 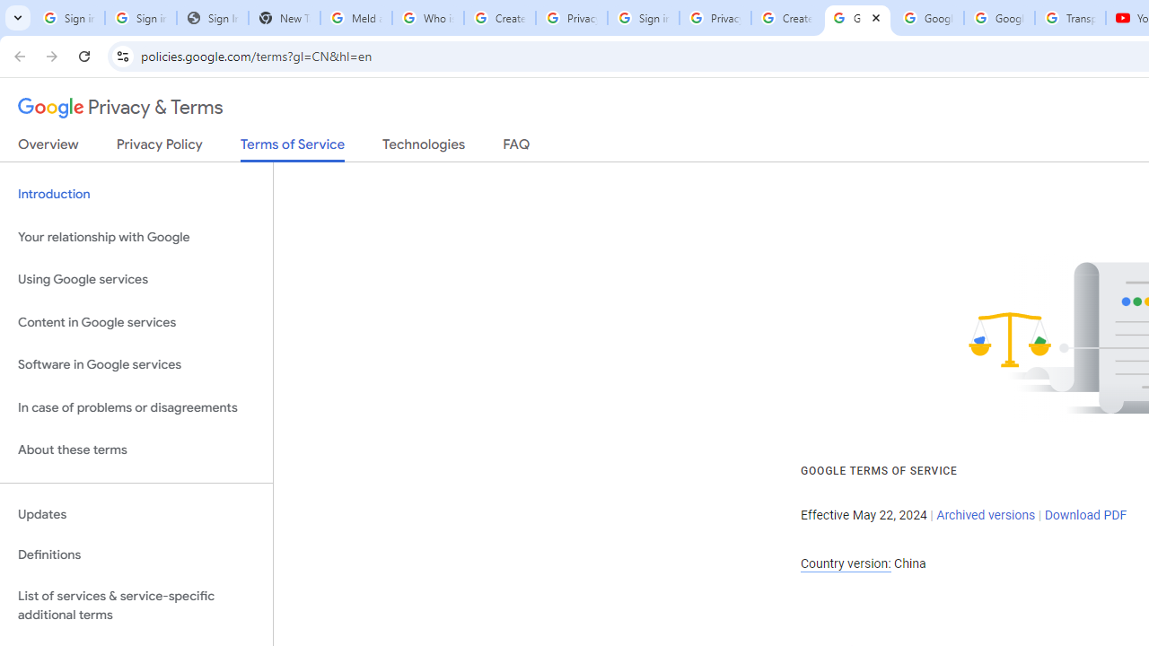 What do you see at coordinates (786, 18) in the screenshot?
I see `Create your Google Account` at bounding box center [786, 18].